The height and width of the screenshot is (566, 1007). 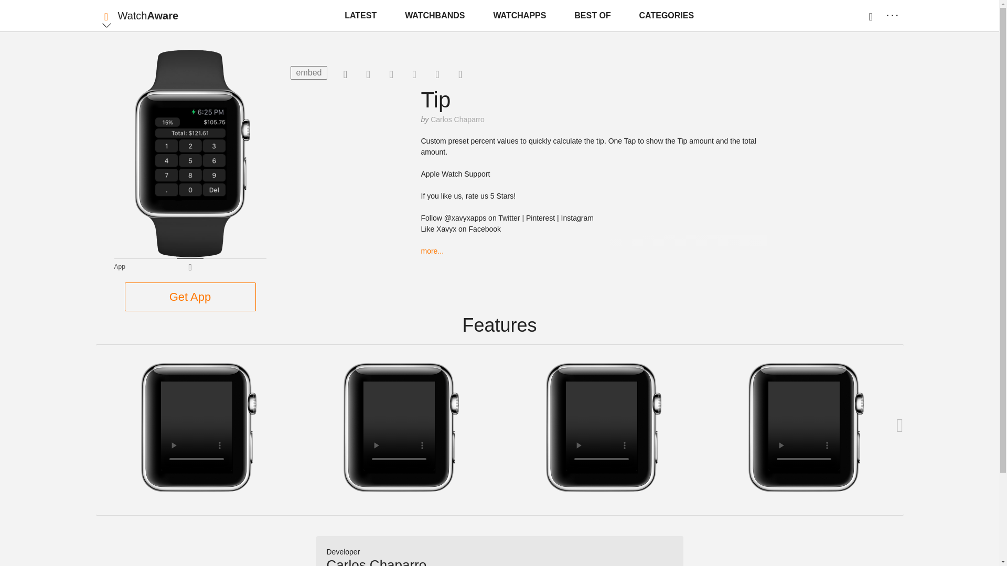 I want to click on CATEGORIES, so click(x=667, y=16).